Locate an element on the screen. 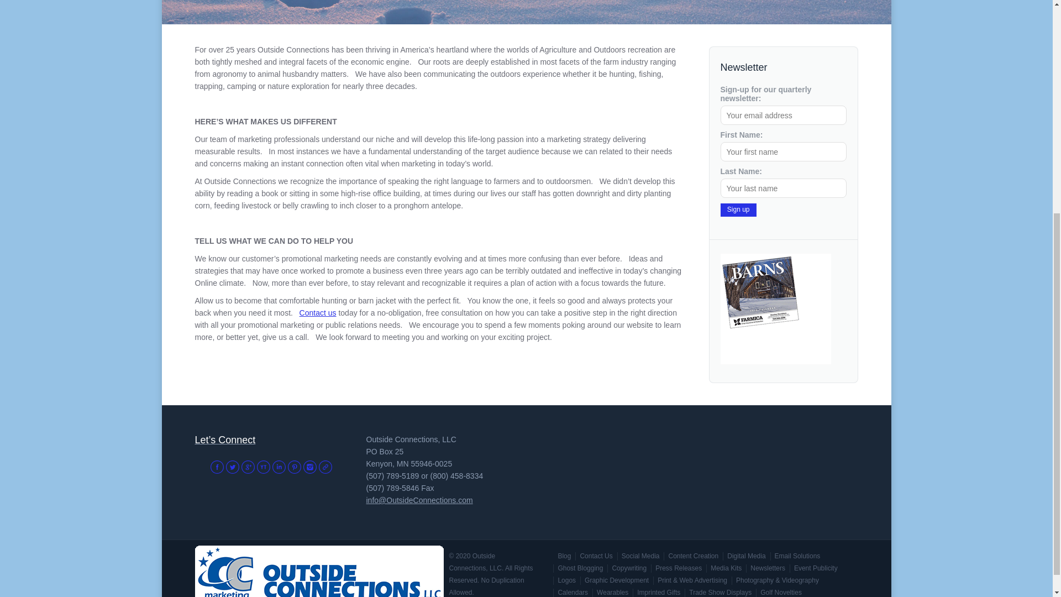 This screenshot has width=1061, height=597. Website is located at coordinates (325, 467).